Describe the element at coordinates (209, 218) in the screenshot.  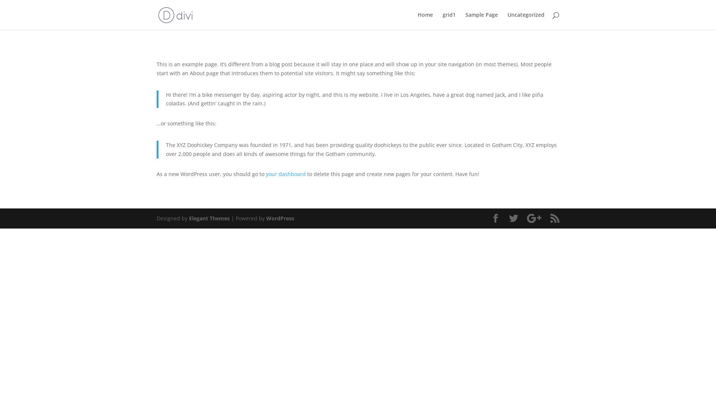
I see `Elegant Themes` at that location.